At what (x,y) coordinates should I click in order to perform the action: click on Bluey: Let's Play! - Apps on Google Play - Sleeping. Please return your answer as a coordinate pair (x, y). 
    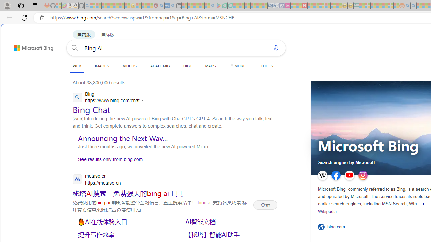
    Looking at the image, I should click on (219, 6).